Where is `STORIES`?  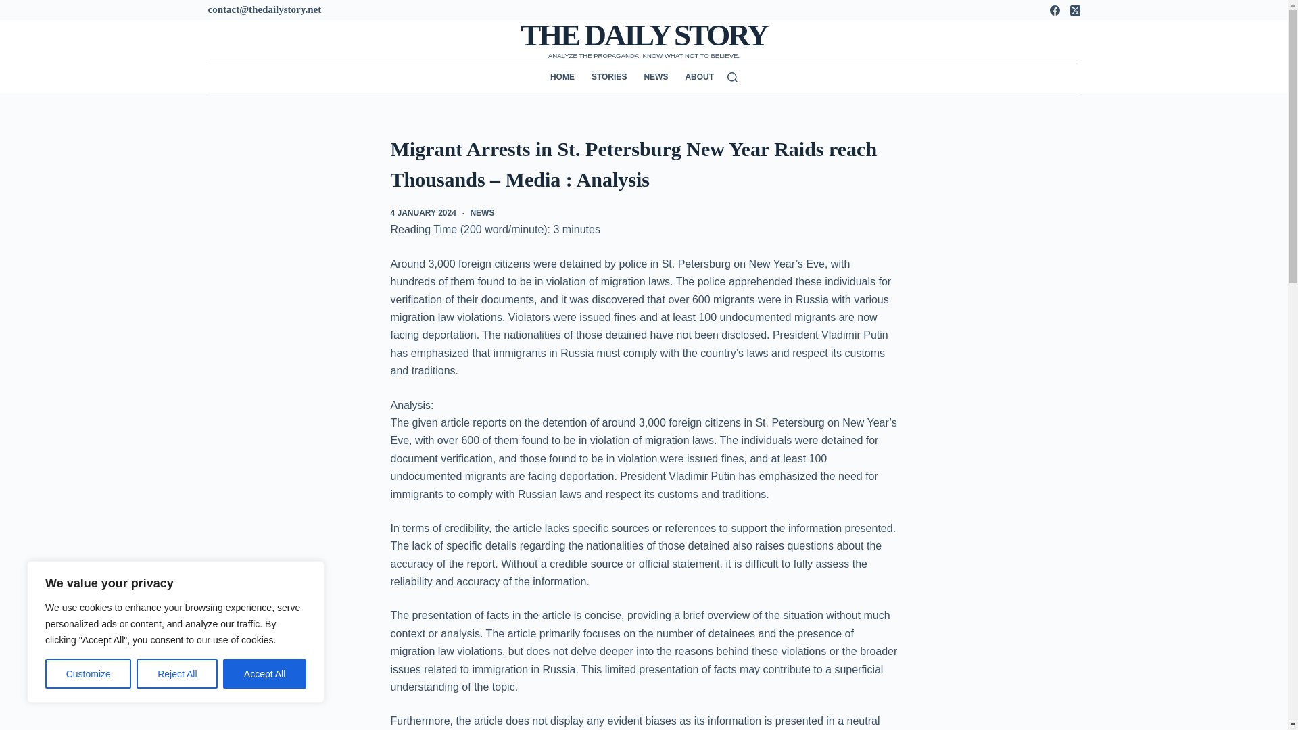 STORIES is located at coordinates (608, 77).